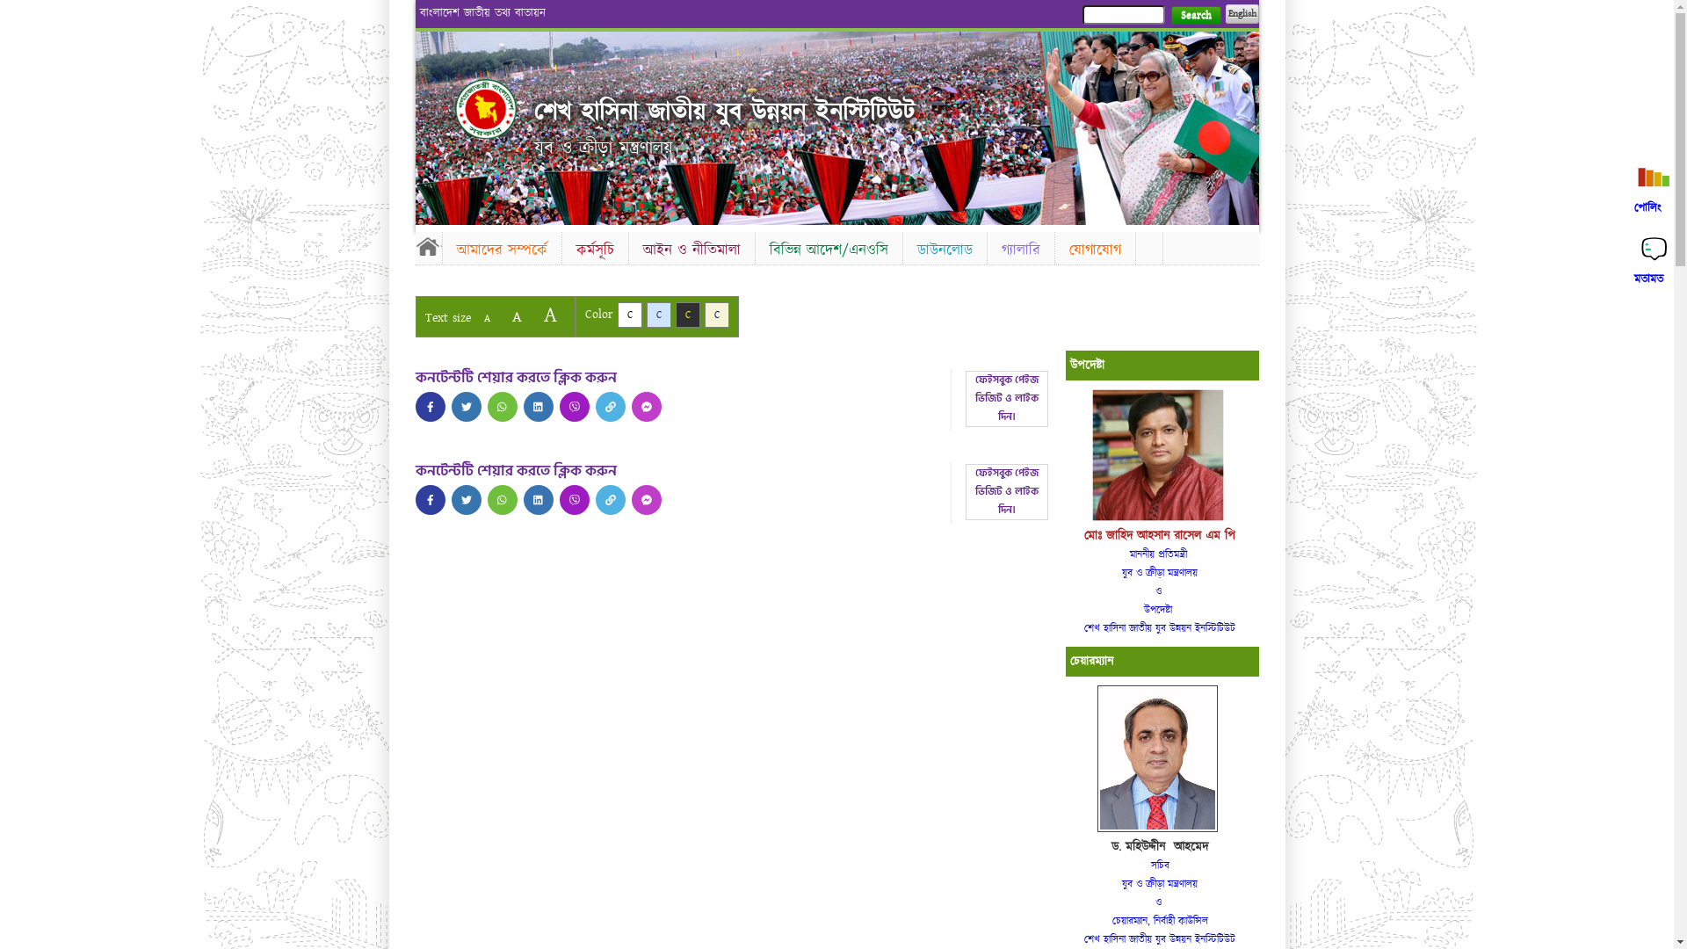 The image size is (1687, 949). I want to click on Home, so click(486, 109).